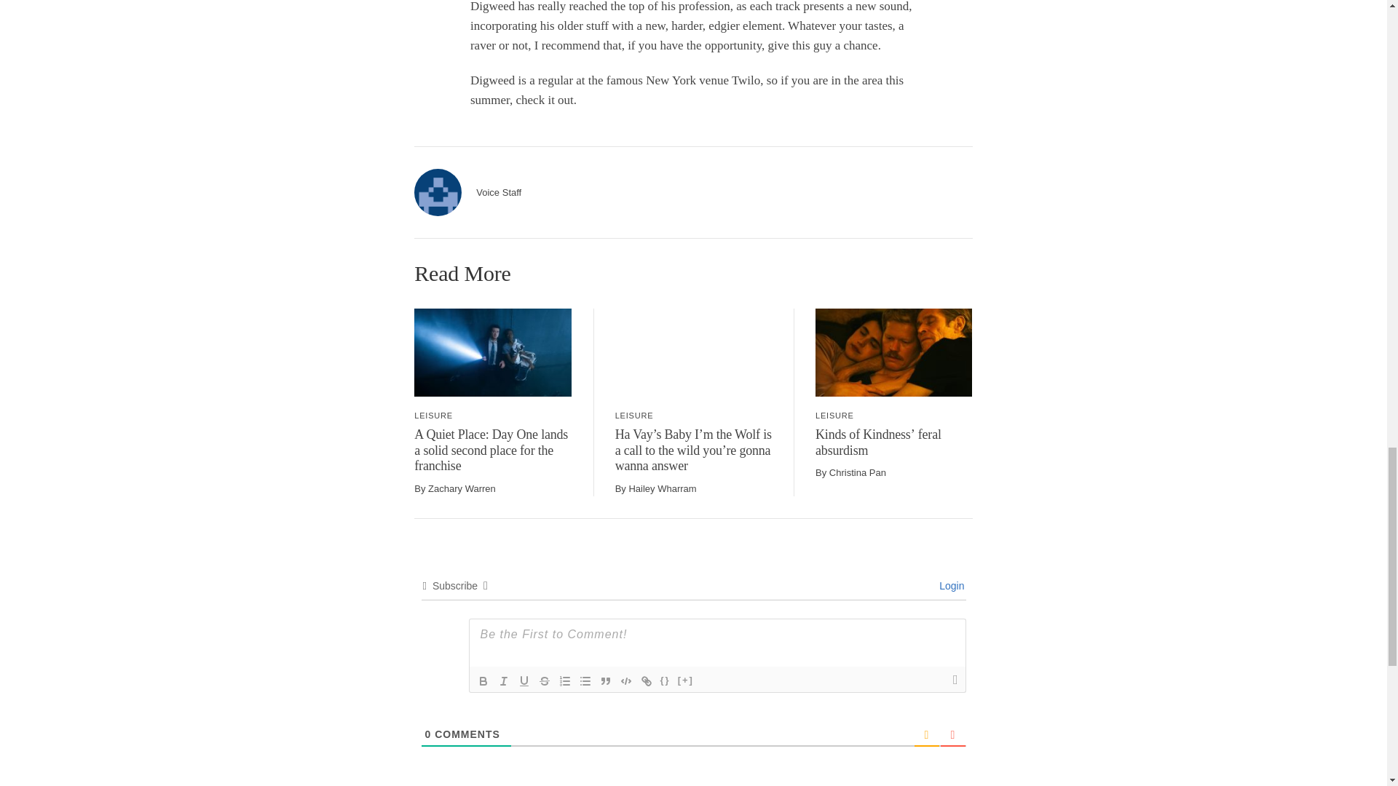 The width and height of the screenshot is (1398, 786). I want to click on Italic, so click(504, 681).